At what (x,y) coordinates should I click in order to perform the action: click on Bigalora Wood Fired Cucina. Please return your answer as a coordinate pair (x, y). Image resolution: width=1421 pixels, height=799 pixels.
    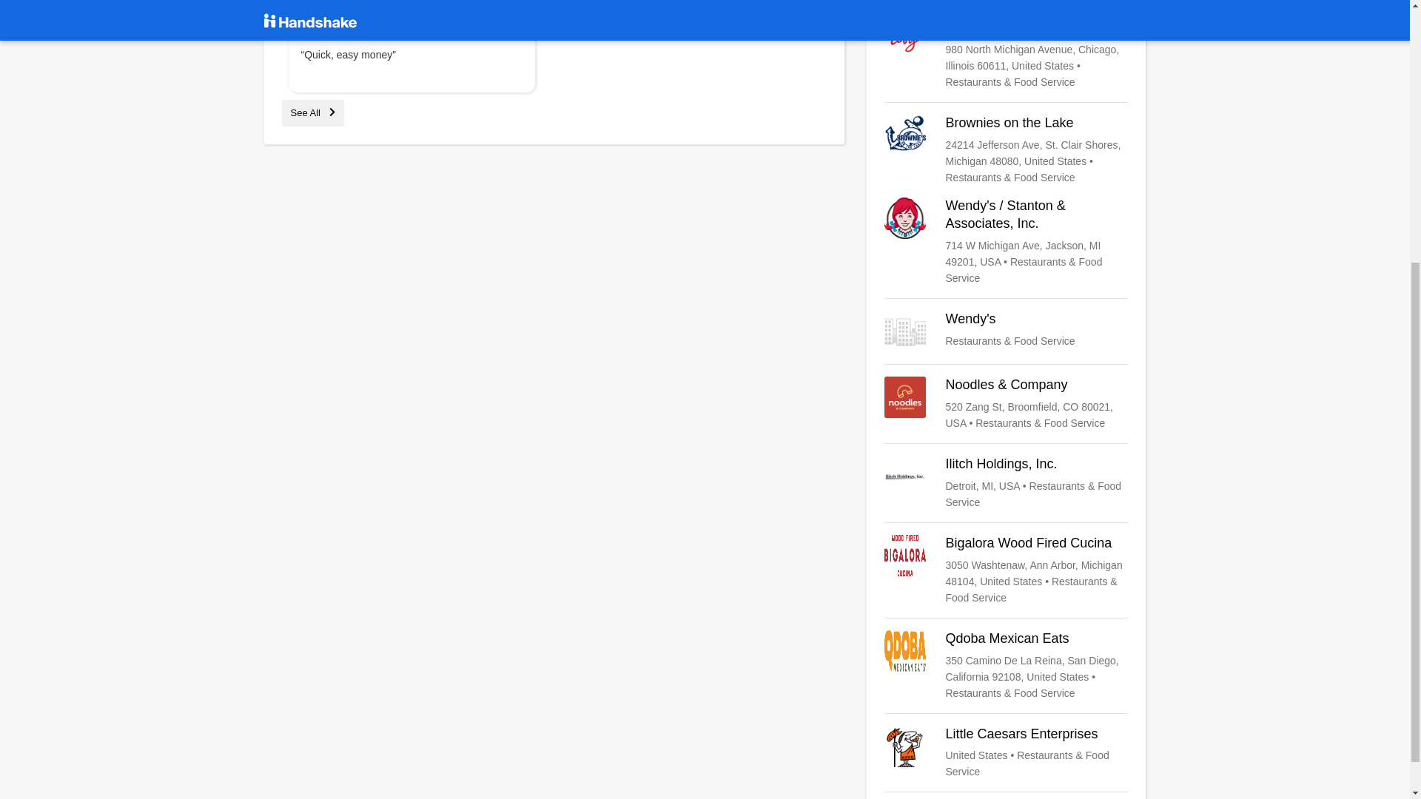
    Looking at the image, I should click on (1006, 570).